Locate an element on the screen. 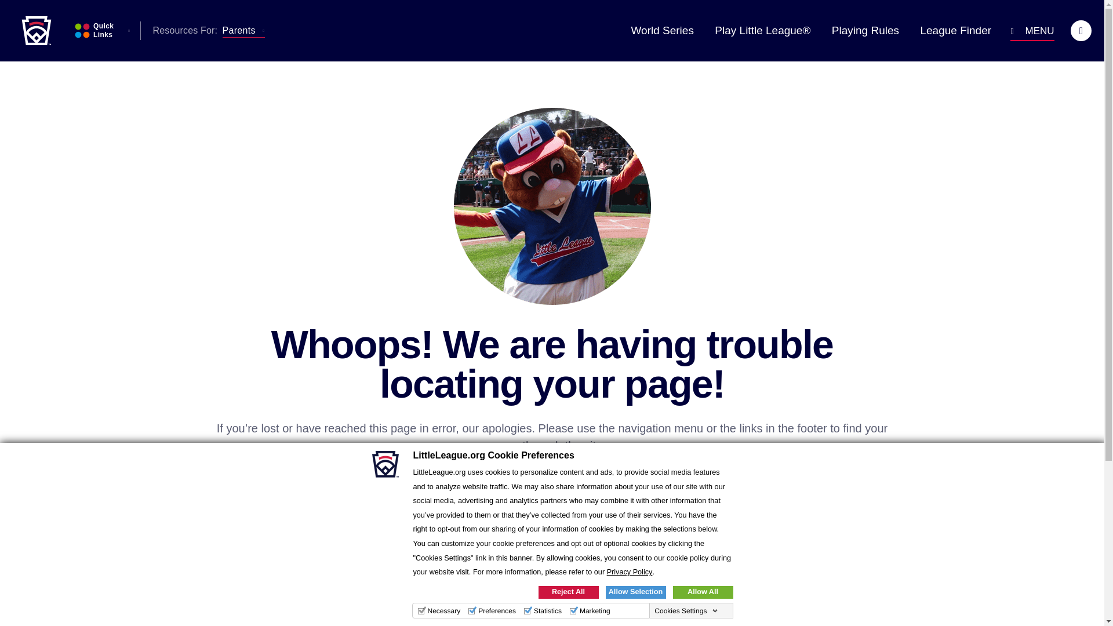 The height and width of the screenshot is (626, 1113). Privacy Policy is located at coordinates (630, 572).